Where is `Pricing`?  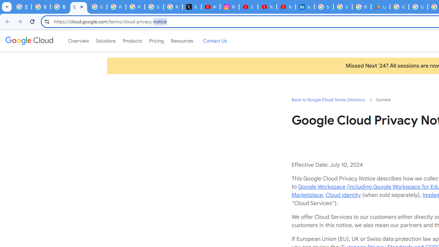
Pricing is located at coordinates (156, 41).